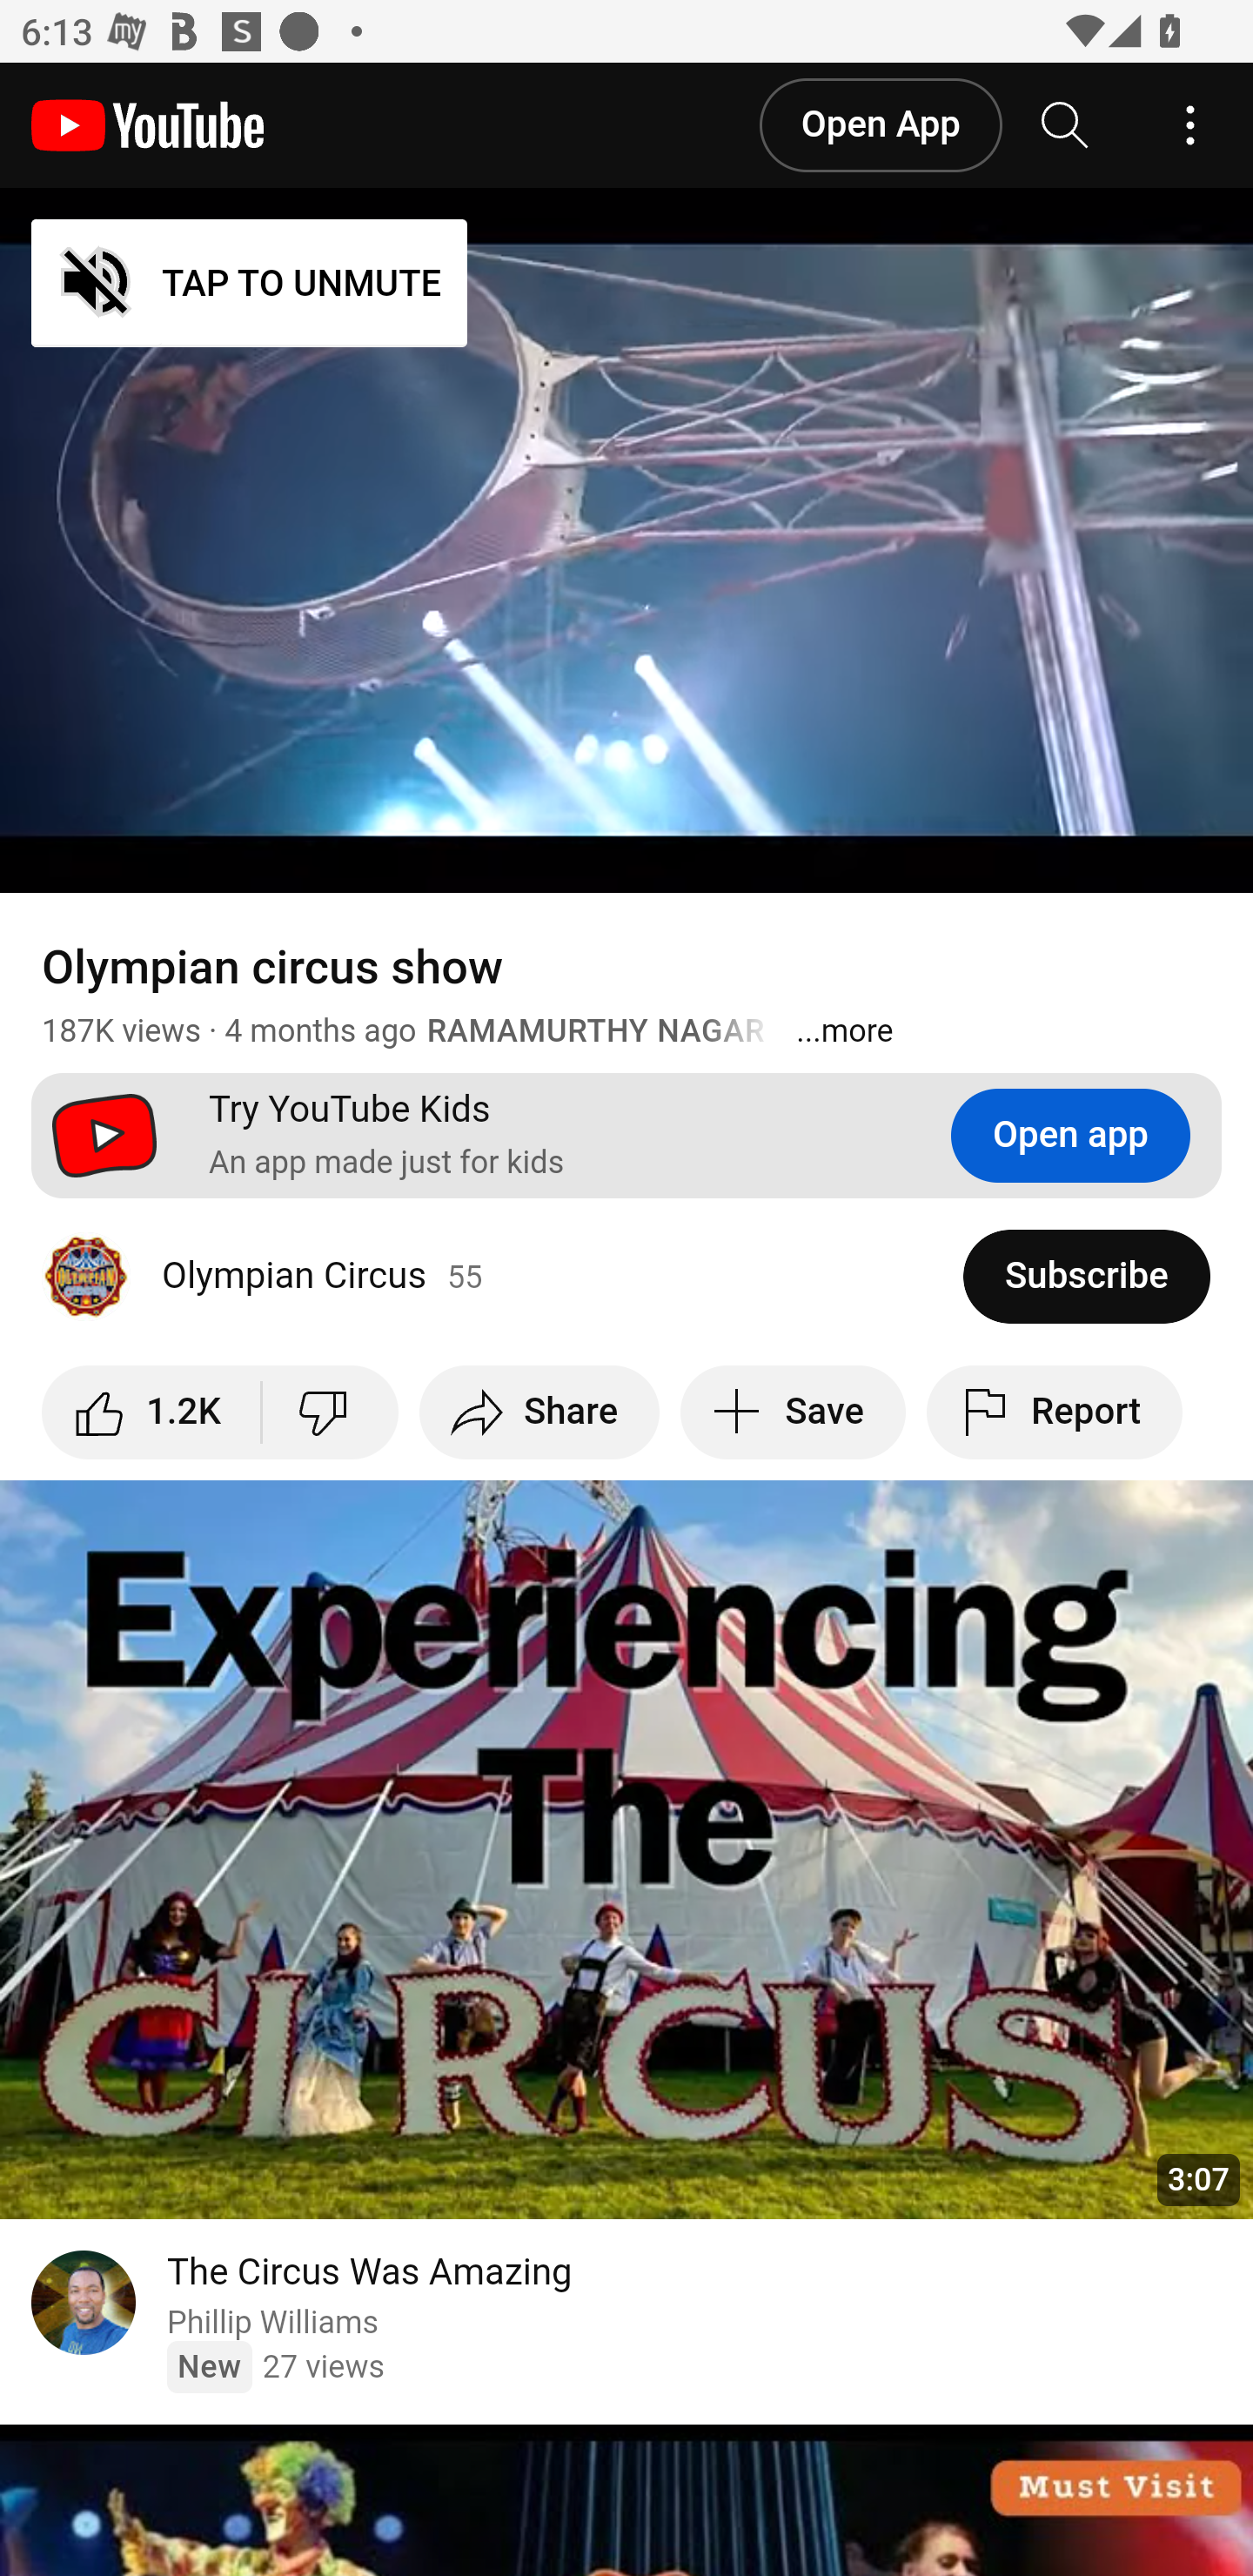  Describe the element at coordinates (1065, 125) in the screenshot. I see `Search YouTube` at that location.